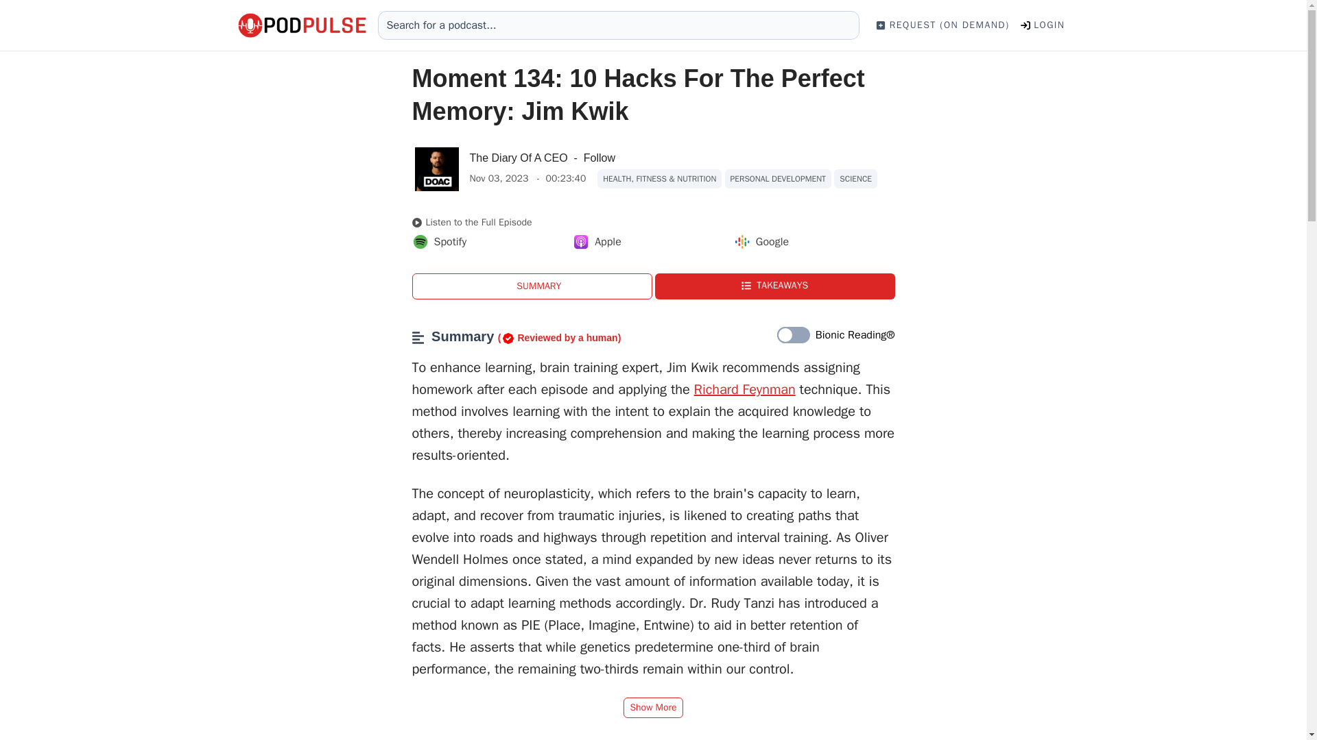 Image resolution: width=1317 pixels, height=740 pixels. What do you see at coordinates (1043, 25) in the screenshot?
I see `LOGIN` at bounding box center [1043, 25].